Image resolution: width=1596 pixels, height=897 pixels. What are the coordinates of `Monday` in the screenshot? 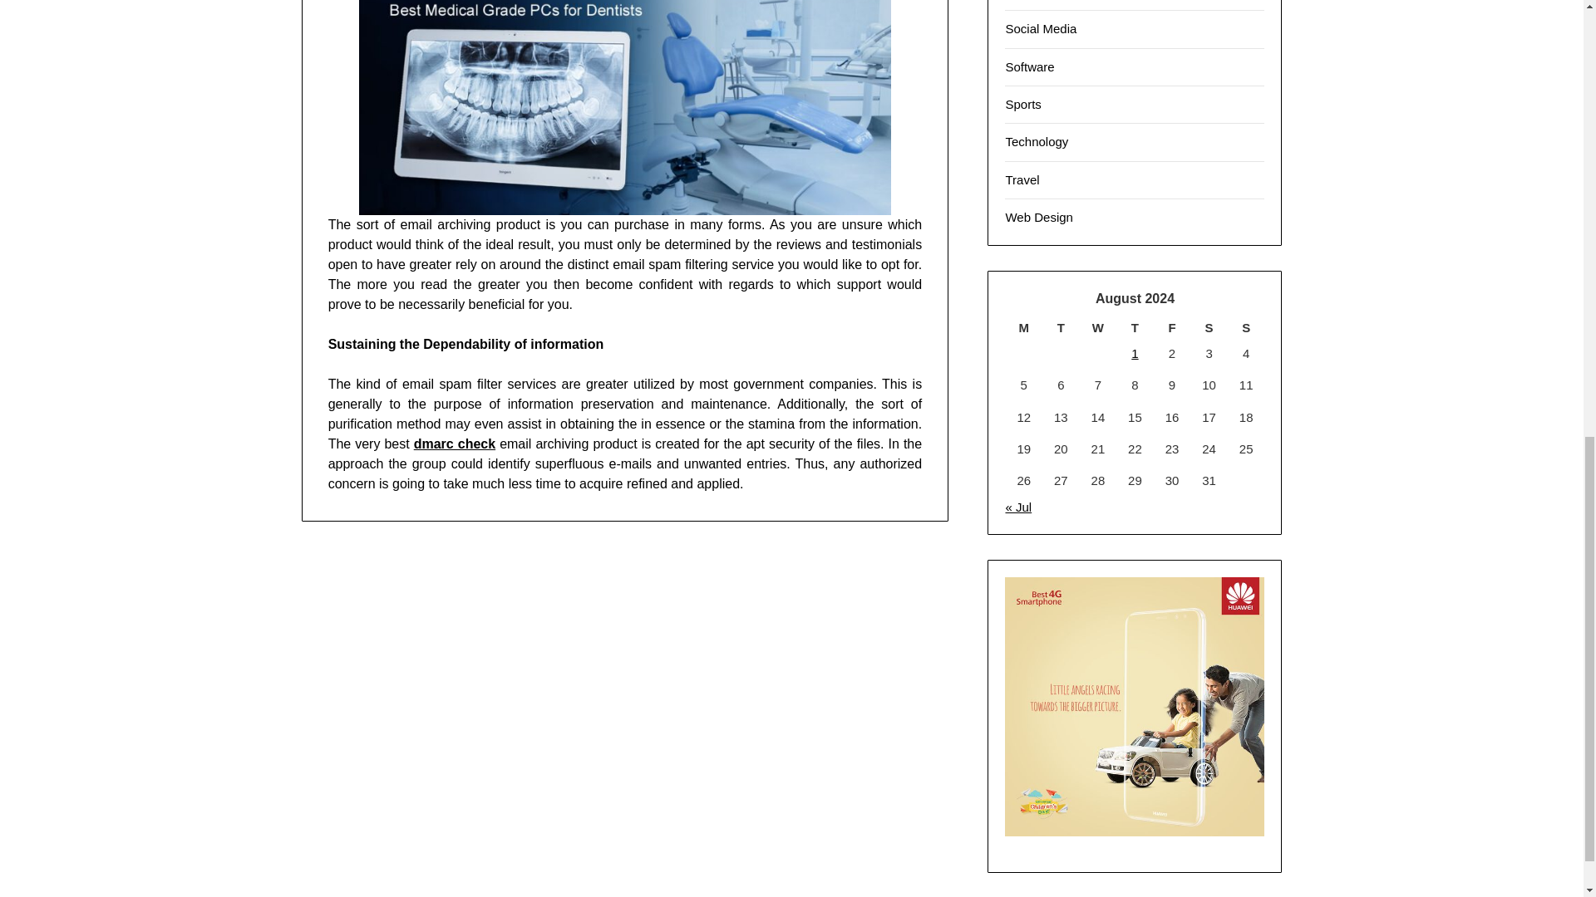 It's located at (1023, 327).